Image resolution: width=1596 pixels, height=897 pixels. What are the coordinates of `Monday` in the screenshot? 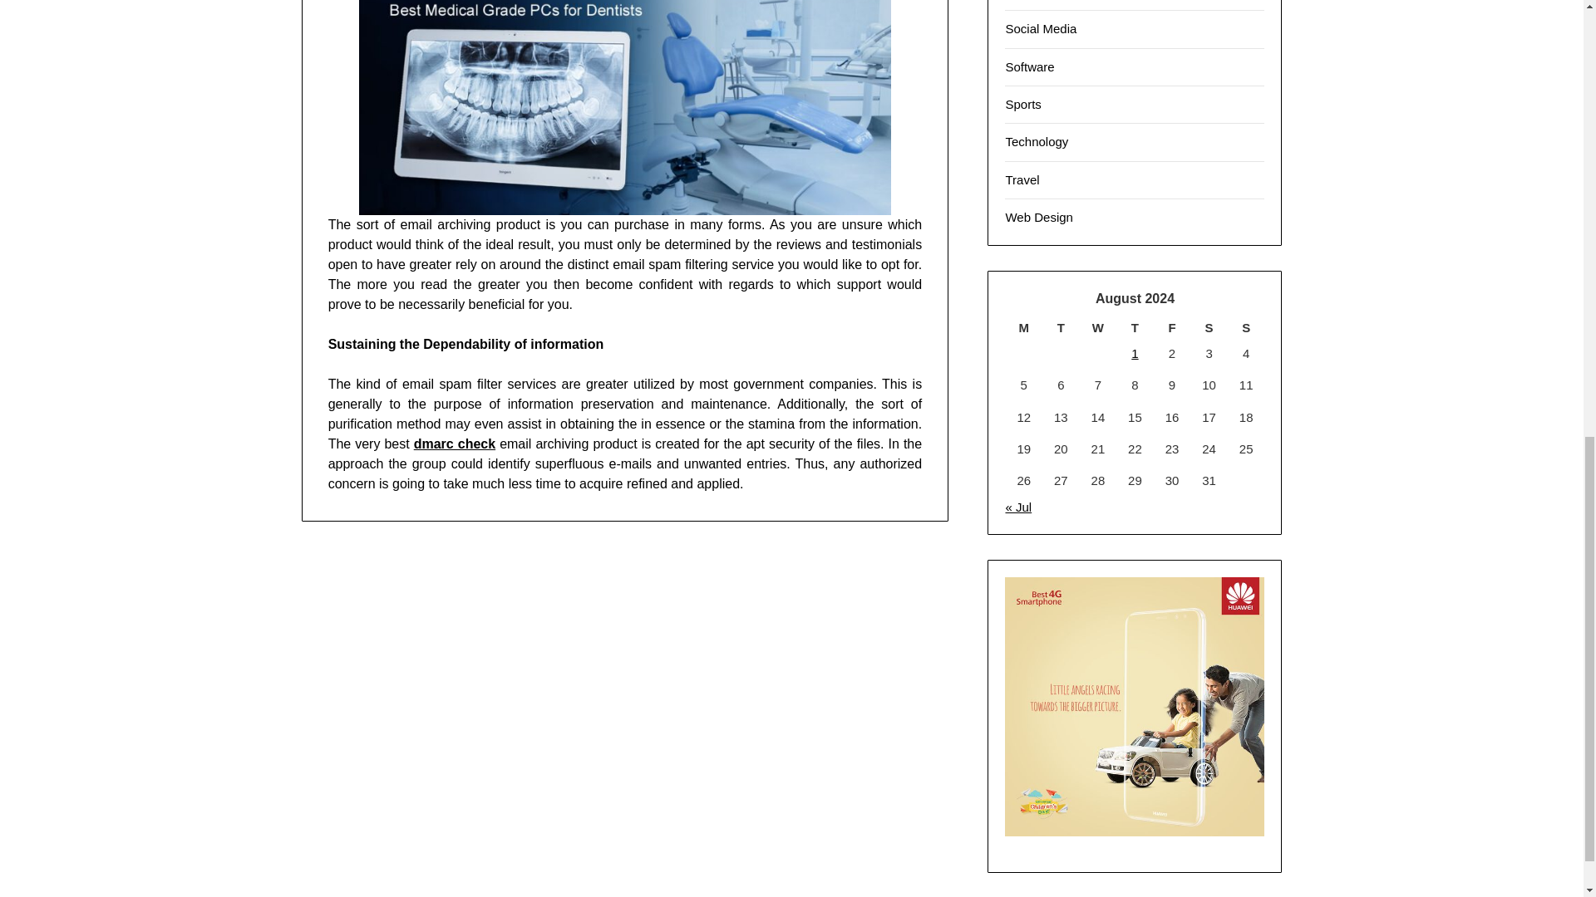 It's located at (1023, 327).